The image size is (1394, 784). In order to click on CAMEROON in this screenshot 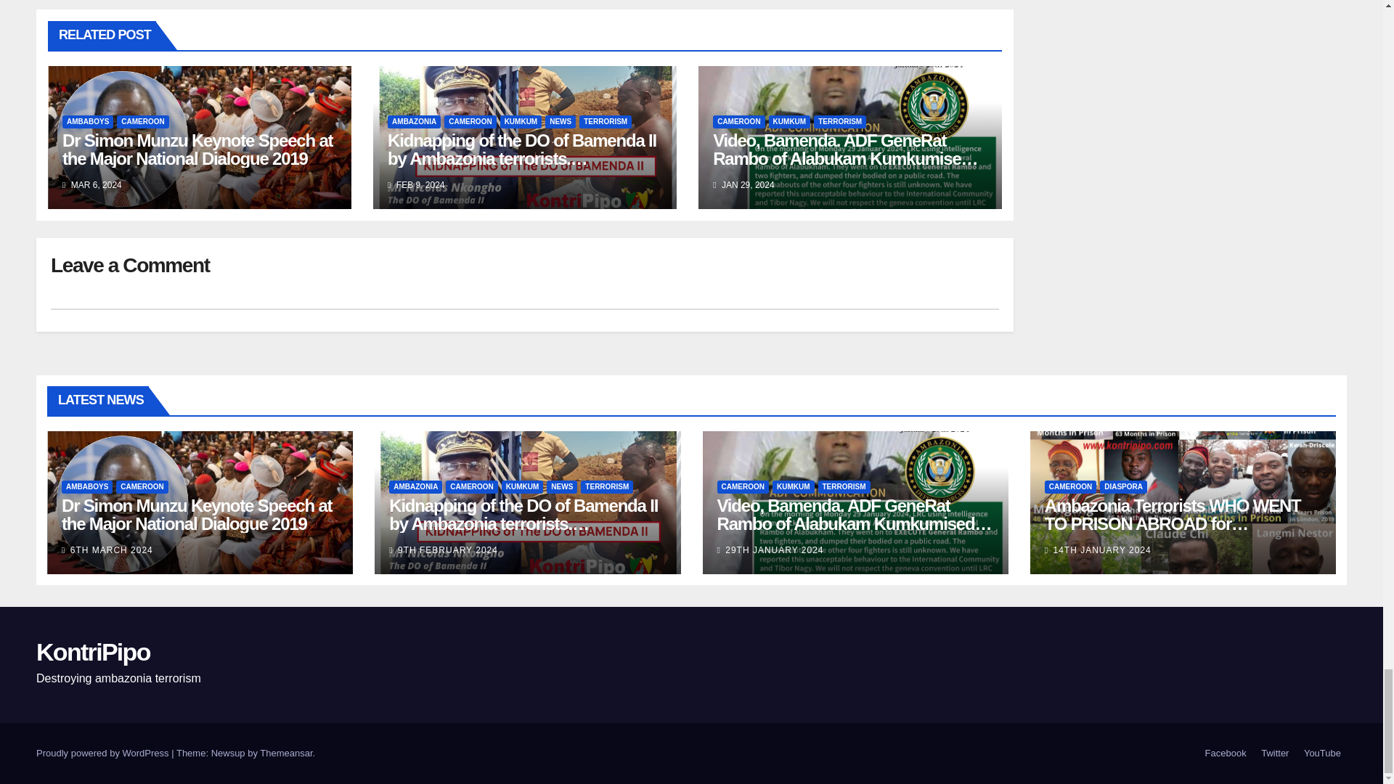, I will do `click(470, 122)`.